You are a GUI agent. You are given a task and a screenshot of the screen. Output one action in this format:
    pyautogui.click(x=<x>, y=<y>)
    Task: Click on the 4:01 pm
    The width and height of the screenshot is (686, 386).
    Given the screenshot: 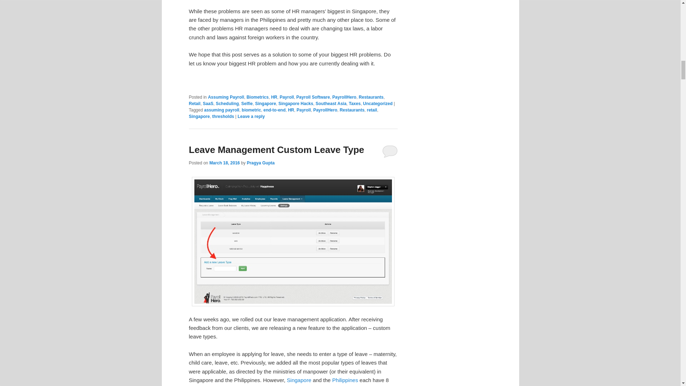 What is the action you would take?
    pyautogui.click(x=224, y=163)
    